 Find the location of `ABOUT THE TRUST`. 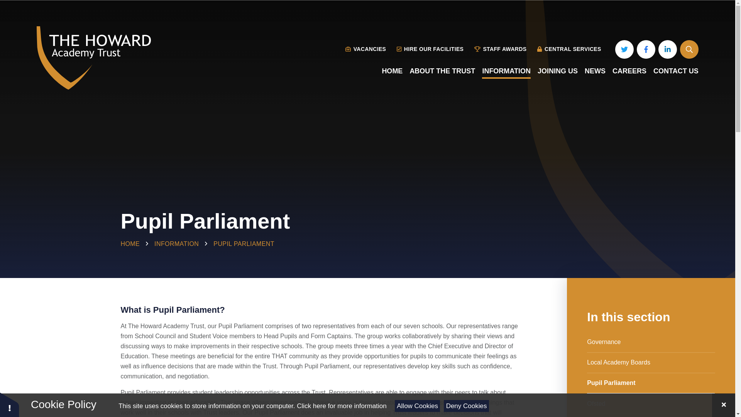

ABOUT THE TRUST is located at coordinates (442, 71).